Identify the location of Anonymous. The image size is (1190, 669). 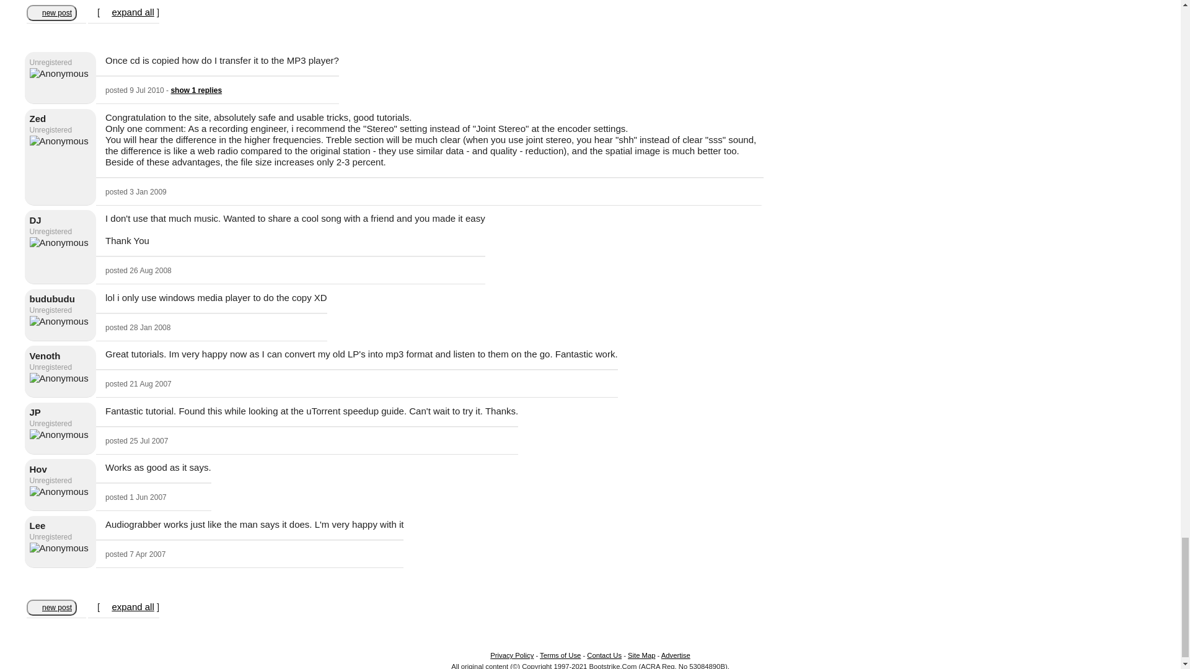
(59, 435).